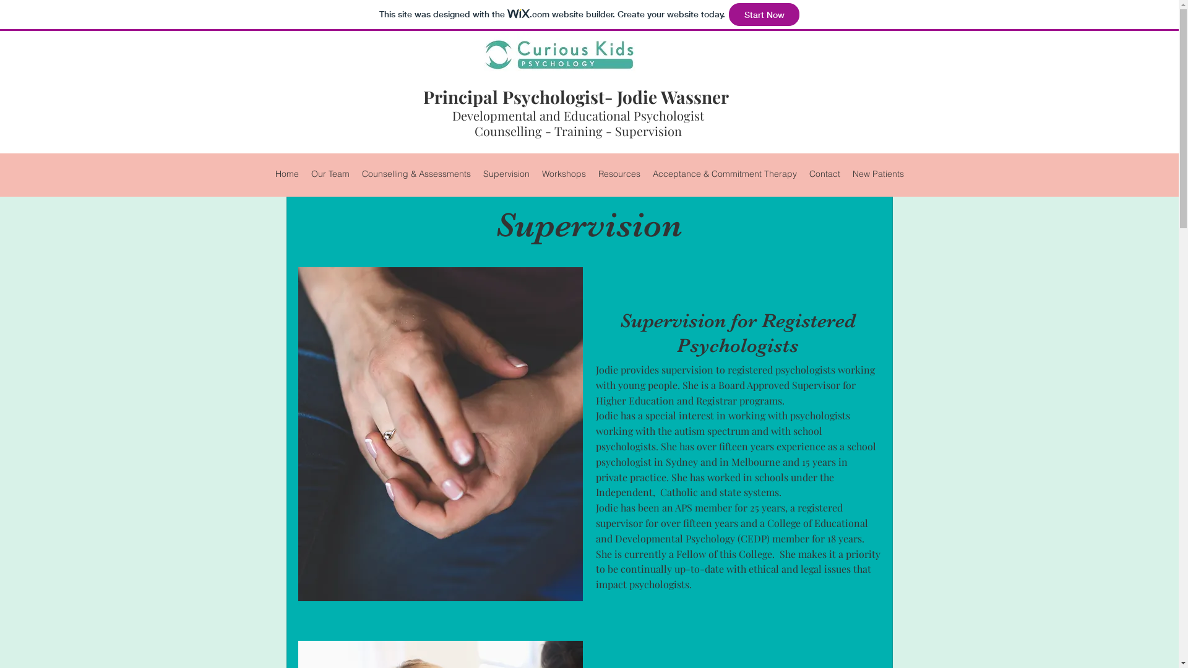 Image resolution: width=1188 pixels, height=668 pixels. I want to click on Contact, so click(825, 174).